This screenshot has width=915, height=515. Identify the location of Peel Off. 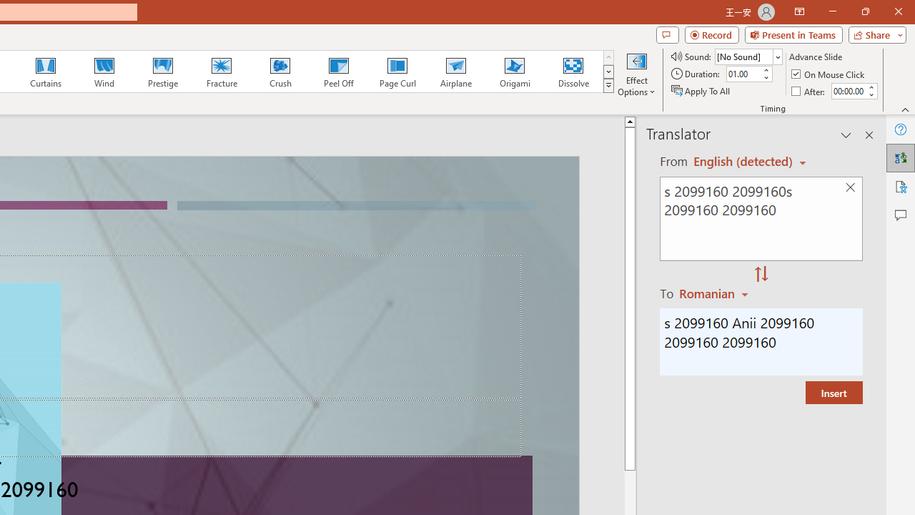
(338, 72).